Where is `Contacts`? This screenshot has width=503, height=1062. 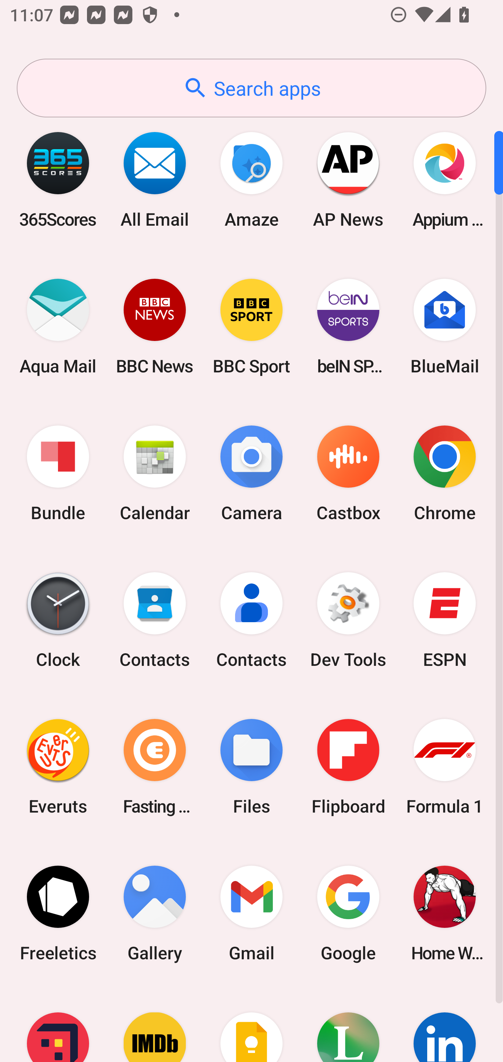
Contacts is located at coordinates (251, 620).